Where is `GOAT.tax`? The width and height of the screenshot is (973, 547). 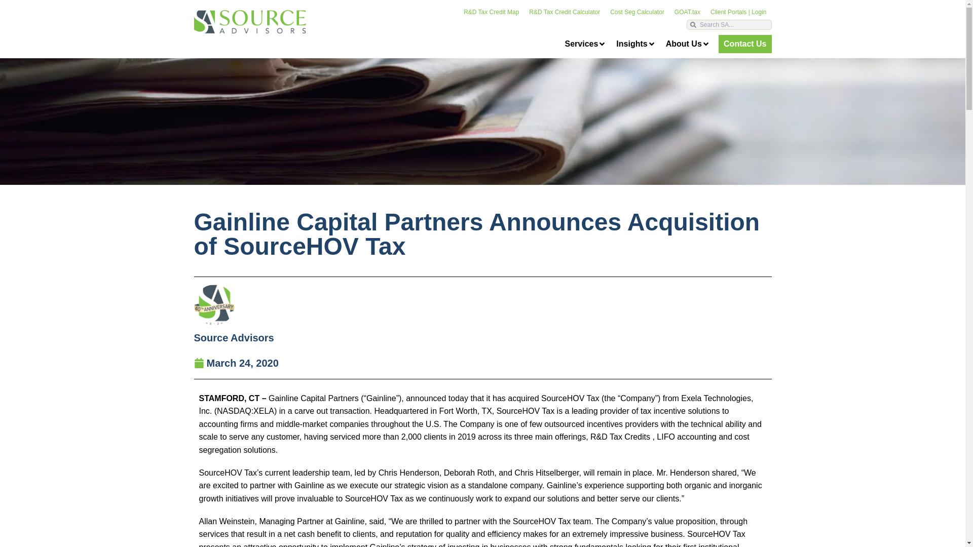
GOAT.tax is located at coordinates (687, 12).